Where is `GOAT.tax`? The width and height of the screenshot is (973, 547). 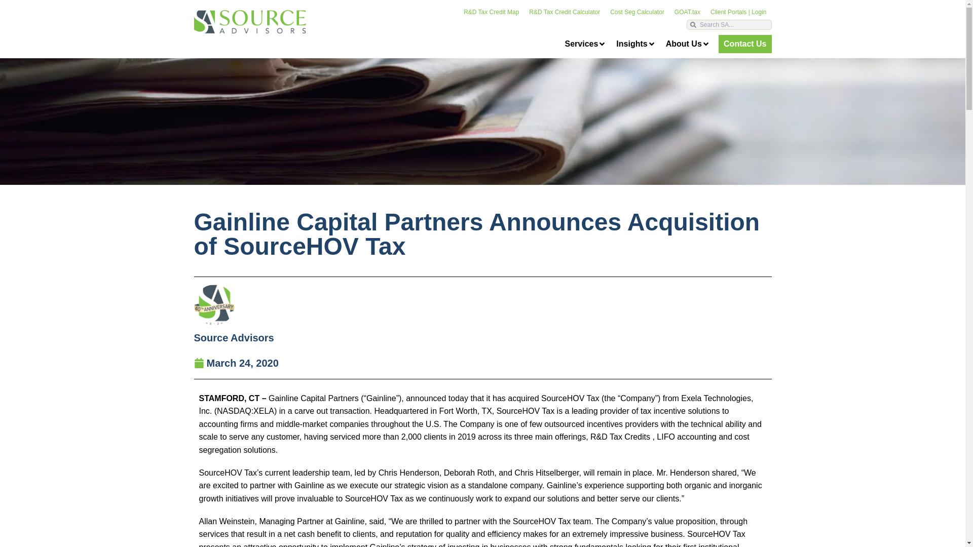
GOAT.tax is located at coordinates (687, 12).